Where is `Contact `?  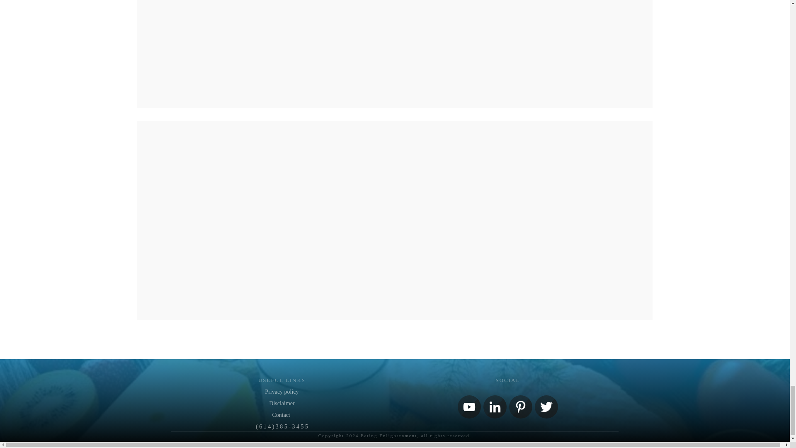 Contact  is located at coordinates (282, 415).